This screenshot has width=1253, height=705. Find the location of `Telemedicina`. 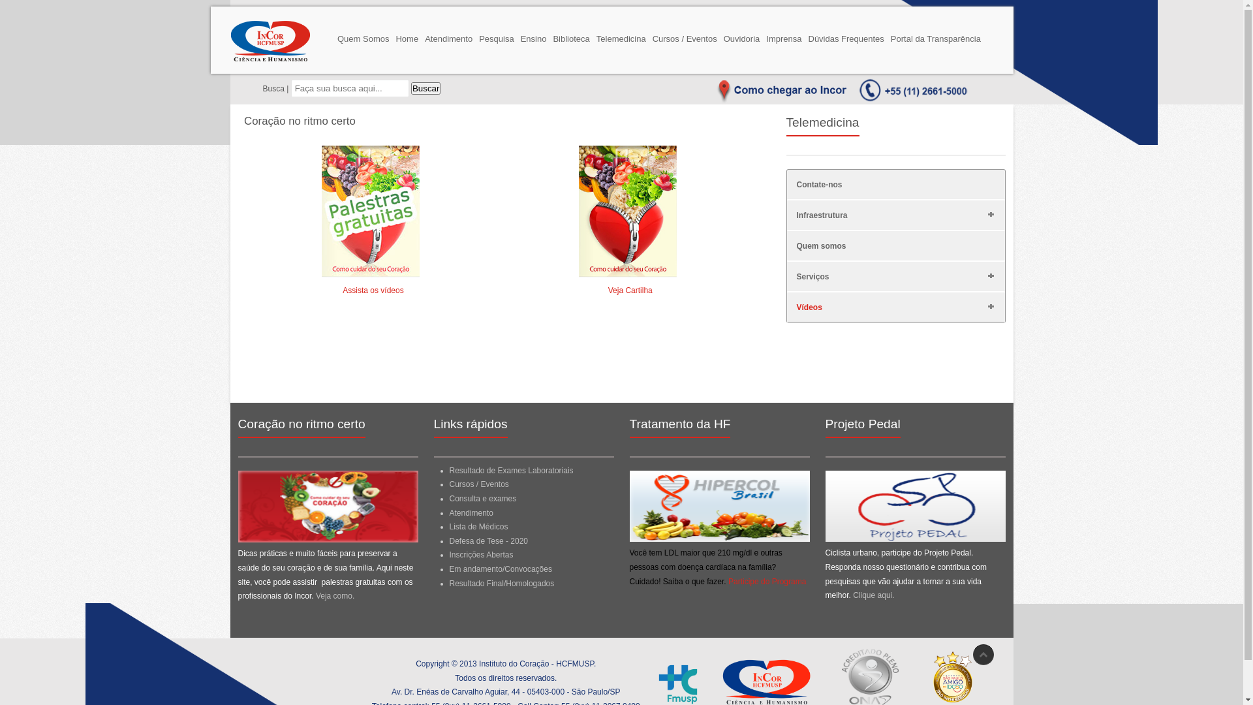

Telemedicina is located at coordinates (621, 36).